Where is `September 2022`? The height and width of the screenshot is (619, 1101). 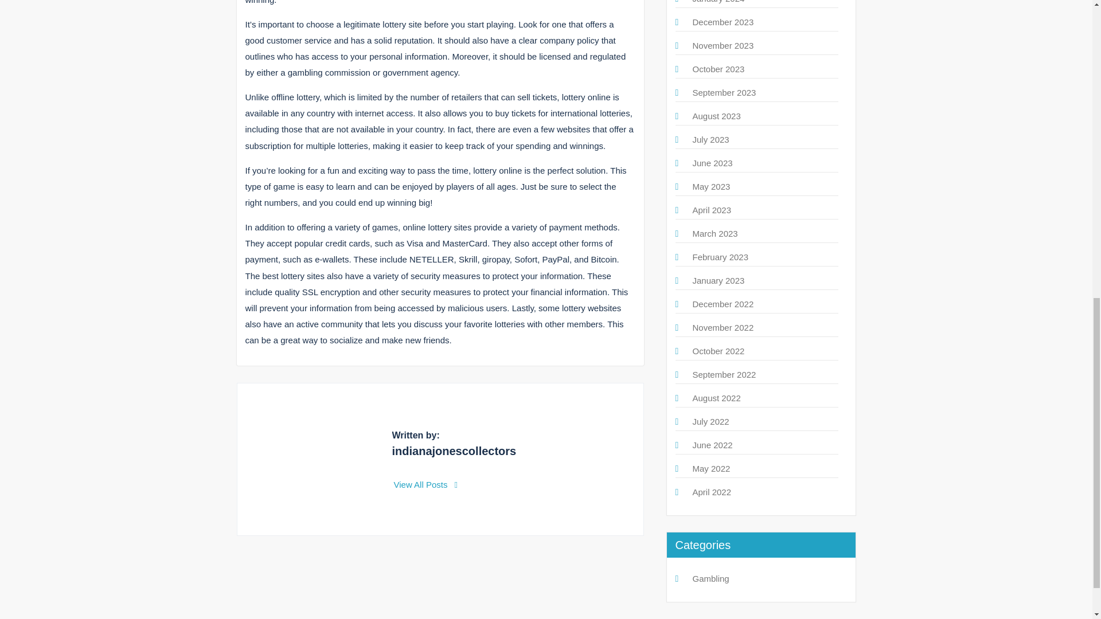 September 2022 is located at coordinates (724, 374).